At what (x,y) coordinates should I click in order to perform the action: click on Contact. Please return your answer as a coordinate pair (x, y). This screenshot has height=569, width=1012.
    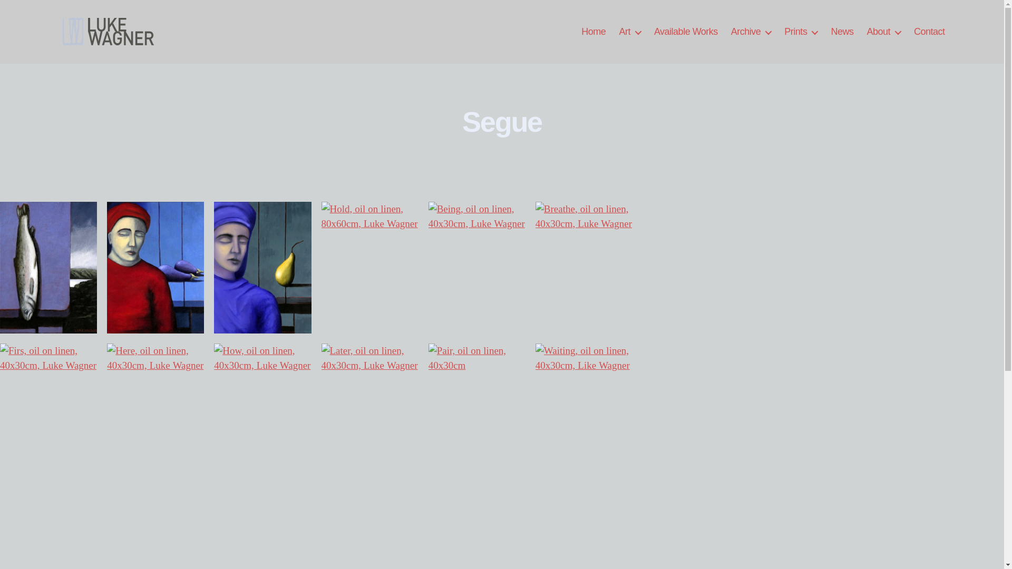
    Looking at the image, I should click on (930, 32).